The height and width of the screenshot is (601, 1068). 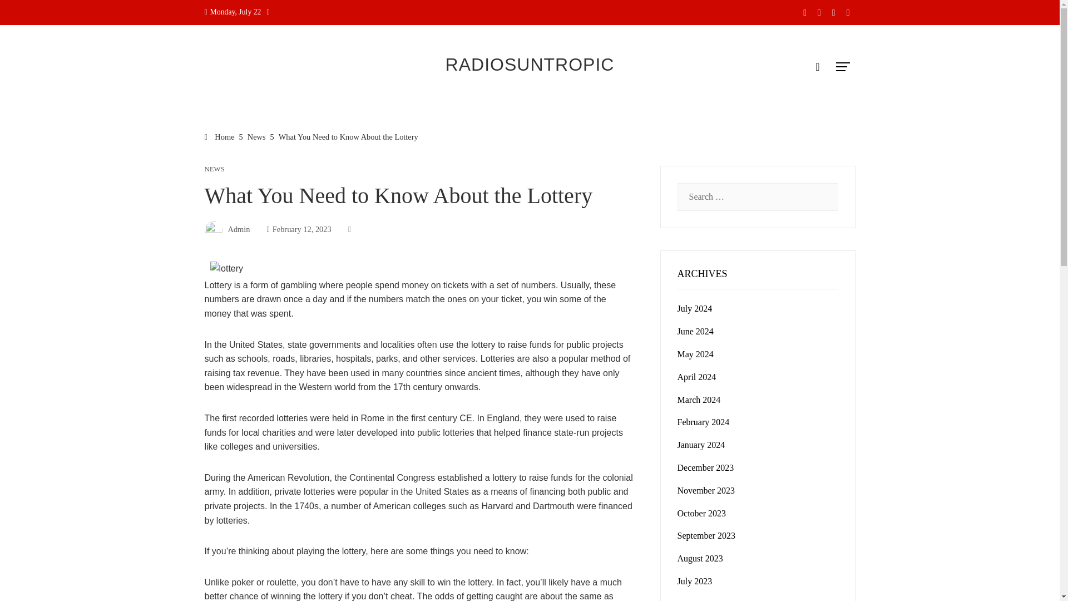 What do you see at coordinates (220, 136) in the screenshot?
I see `Home` at bounding box center [220, 136].